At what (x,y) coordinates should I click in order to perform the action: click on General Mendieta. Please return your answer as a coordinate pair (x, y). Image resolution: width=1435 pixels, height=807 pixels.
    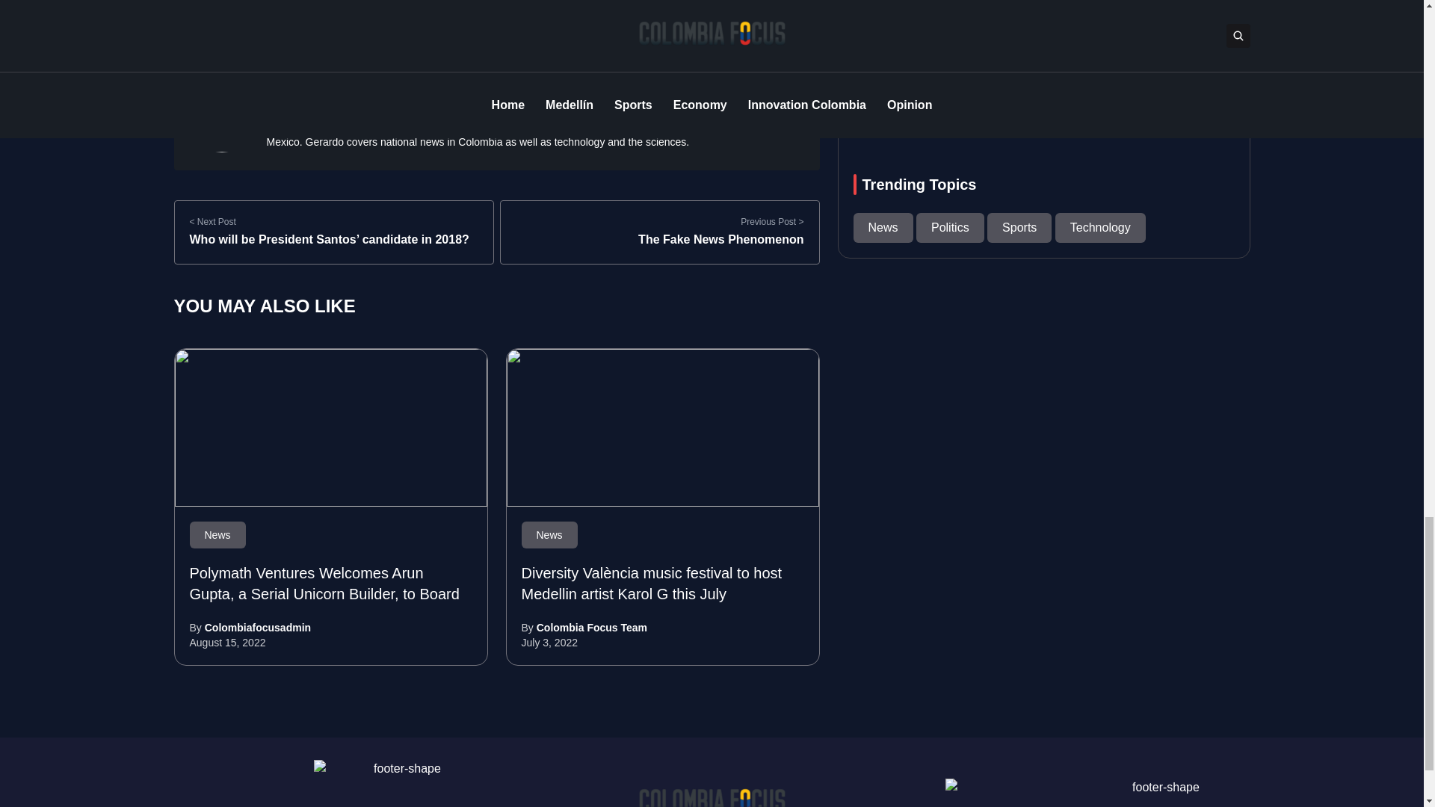
    Looking at the image, I should click on (221, 7).